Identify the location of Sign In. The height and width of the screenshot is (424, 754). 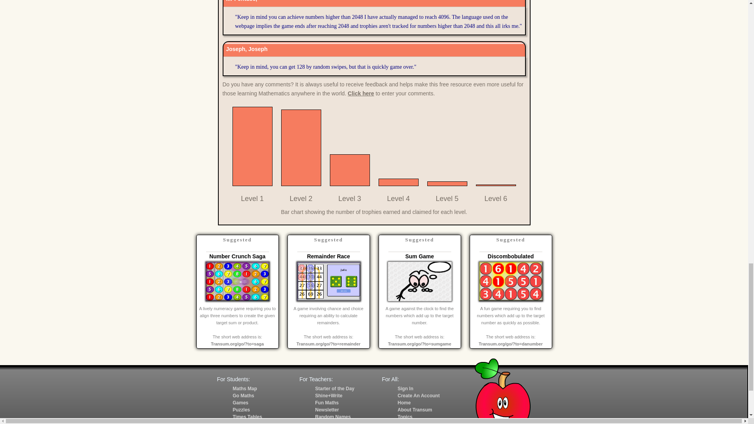
(405, 388).